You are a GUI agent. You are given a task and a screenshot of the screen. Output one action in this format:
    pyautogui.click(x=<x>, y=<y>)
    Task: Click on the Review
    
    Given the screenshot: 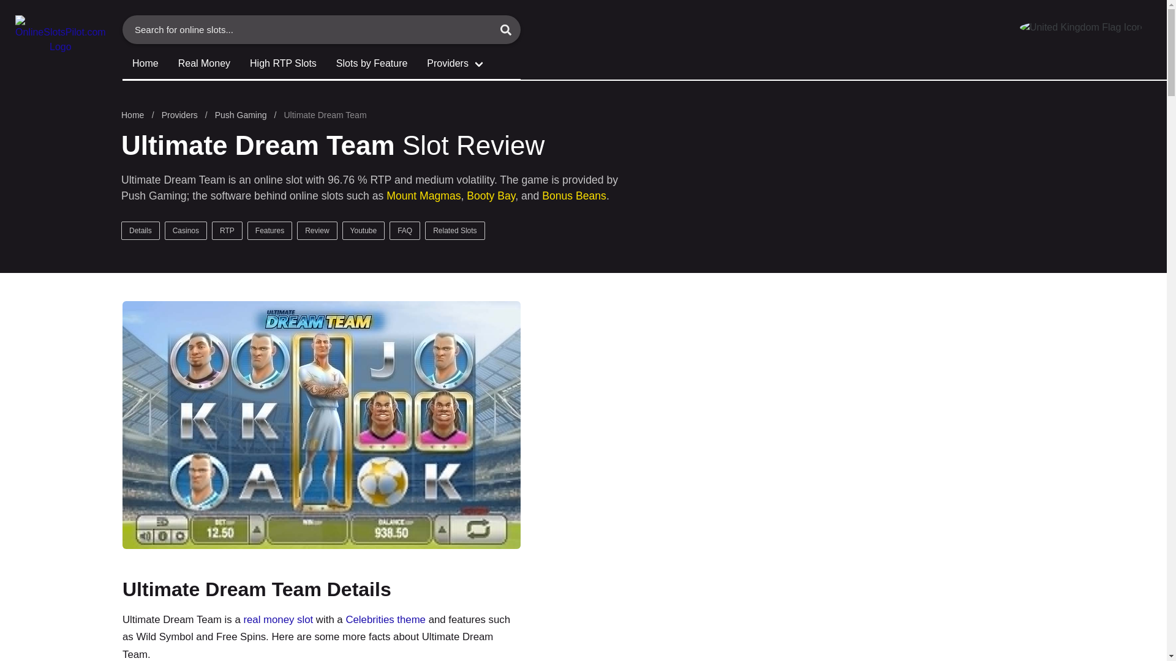 What is the action you would take?
    pyautogui.click(x=317, y=230)
    